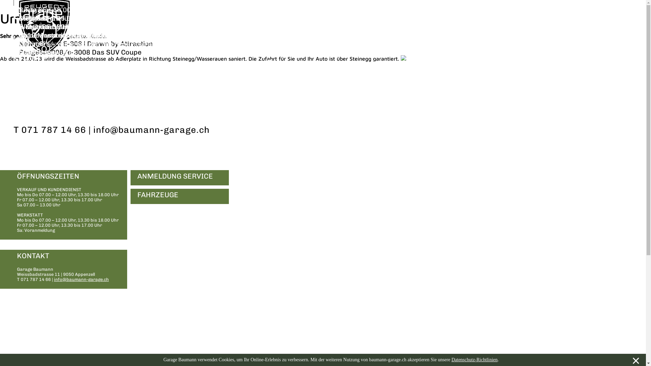 This screenshot has height=366, width=651. Describe the element at coordinates (45, 98) in the screenshot. I see `RESTAURATION` at that location.